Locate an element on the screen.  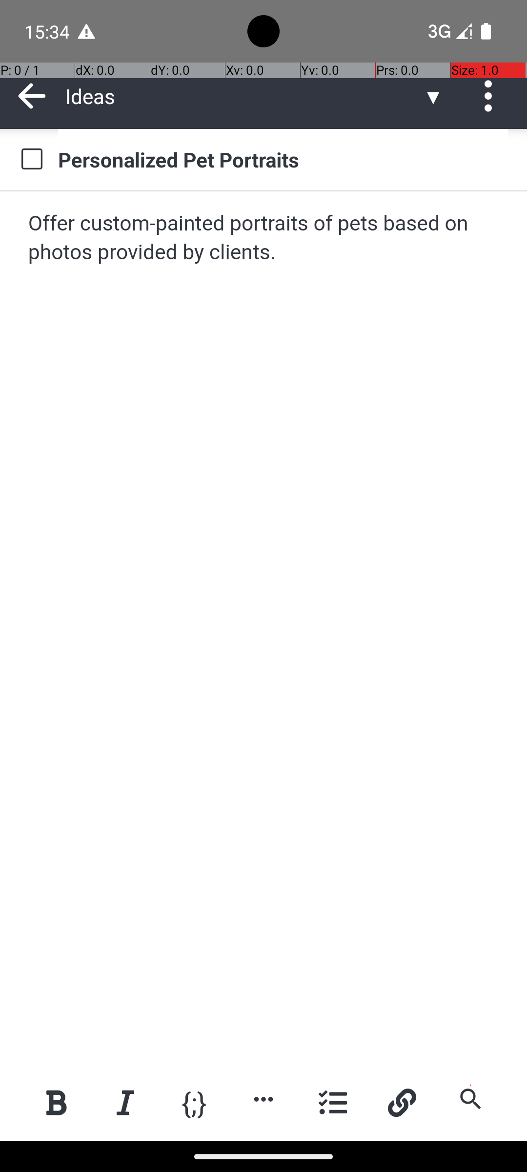
Offer custom-painted portraits of pets based on photos provided by clients. is located at coordinates (264, 238).